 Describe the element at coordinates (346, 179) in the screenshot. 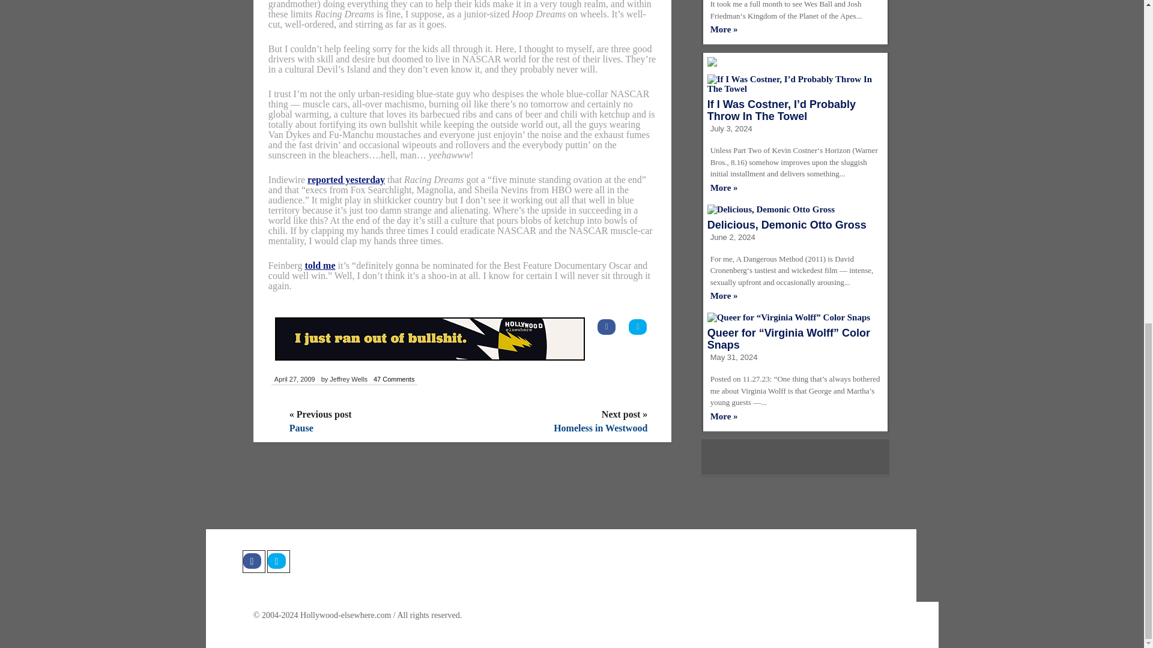

I see `reported yesterday` at that location.